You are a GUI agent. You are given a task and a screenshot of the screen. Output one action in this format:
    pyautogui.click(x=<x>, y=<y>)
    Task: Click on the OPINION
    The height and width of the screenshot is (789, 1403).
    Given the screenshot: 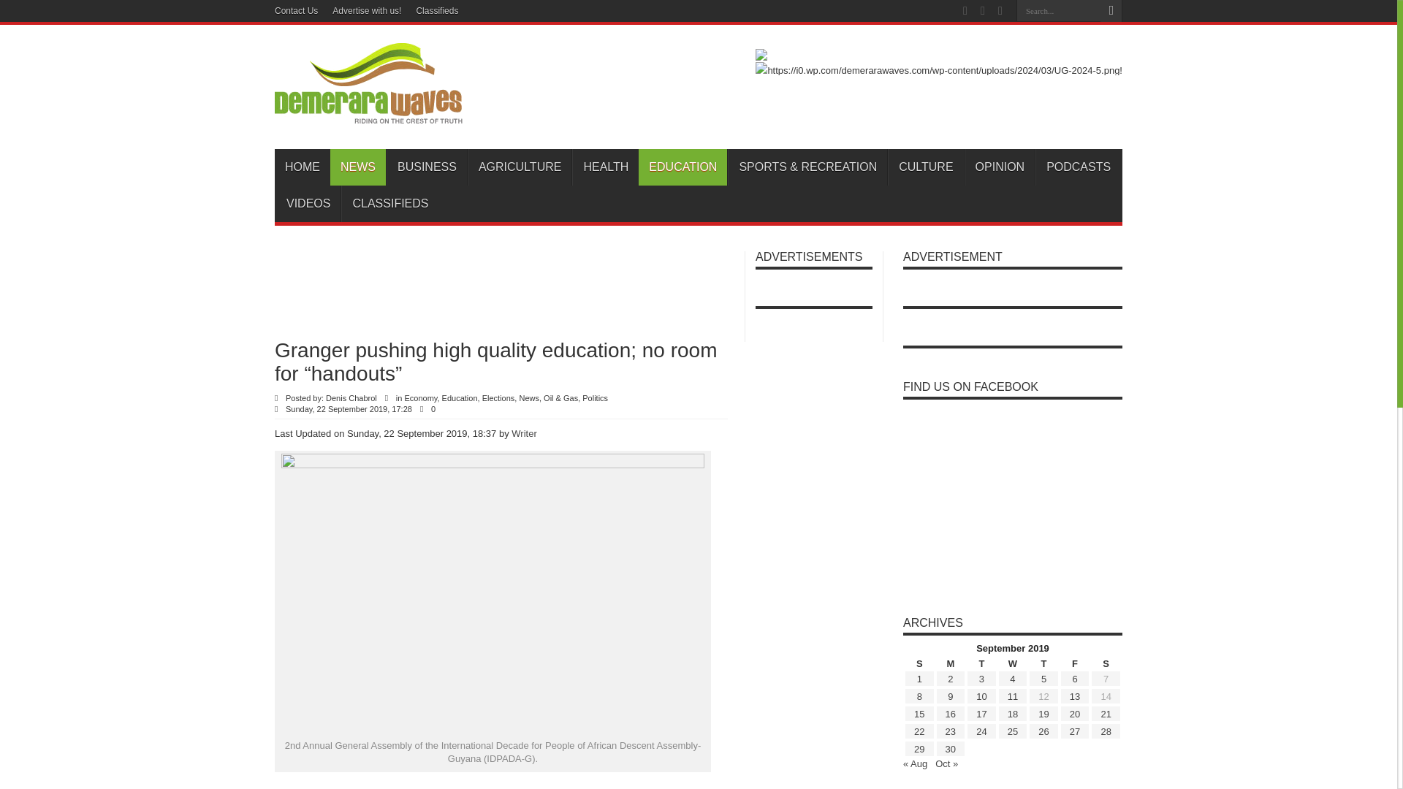 What is the action you would take?
    pyautogui.click(x=1000, y=167)
    